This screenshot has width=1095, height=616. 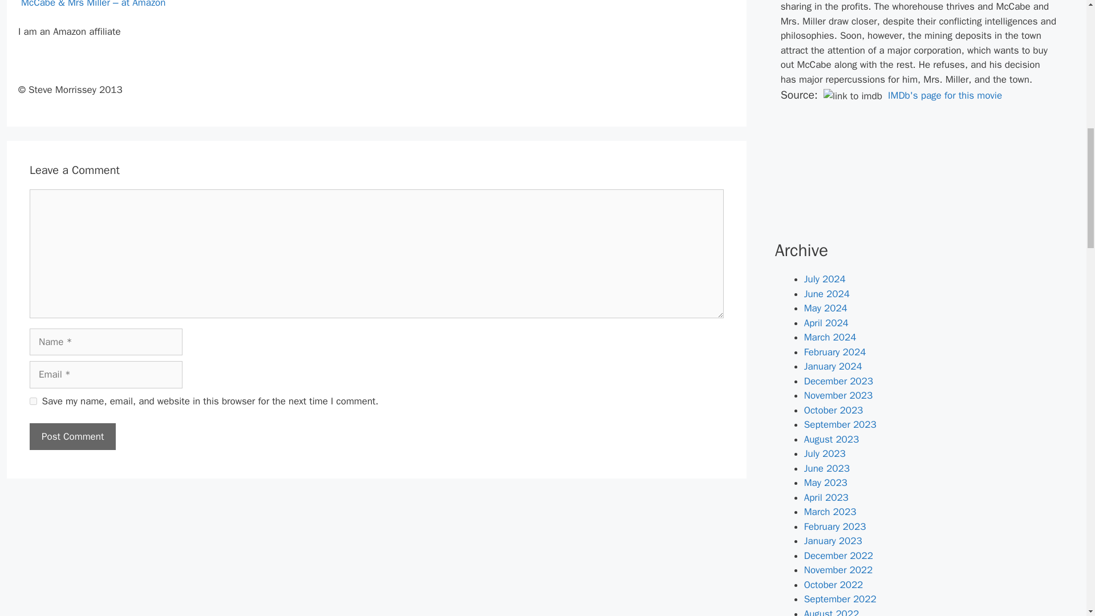 I want to click on Go to IMDb website for this movie, so click(x=942, y=95).